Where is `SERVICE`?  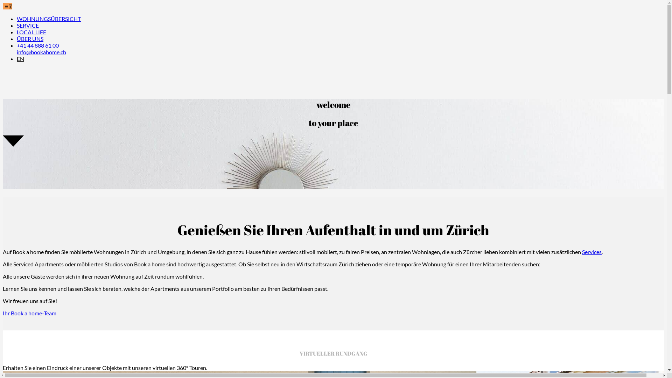
SERVICE is located at coordinates (28, 25).